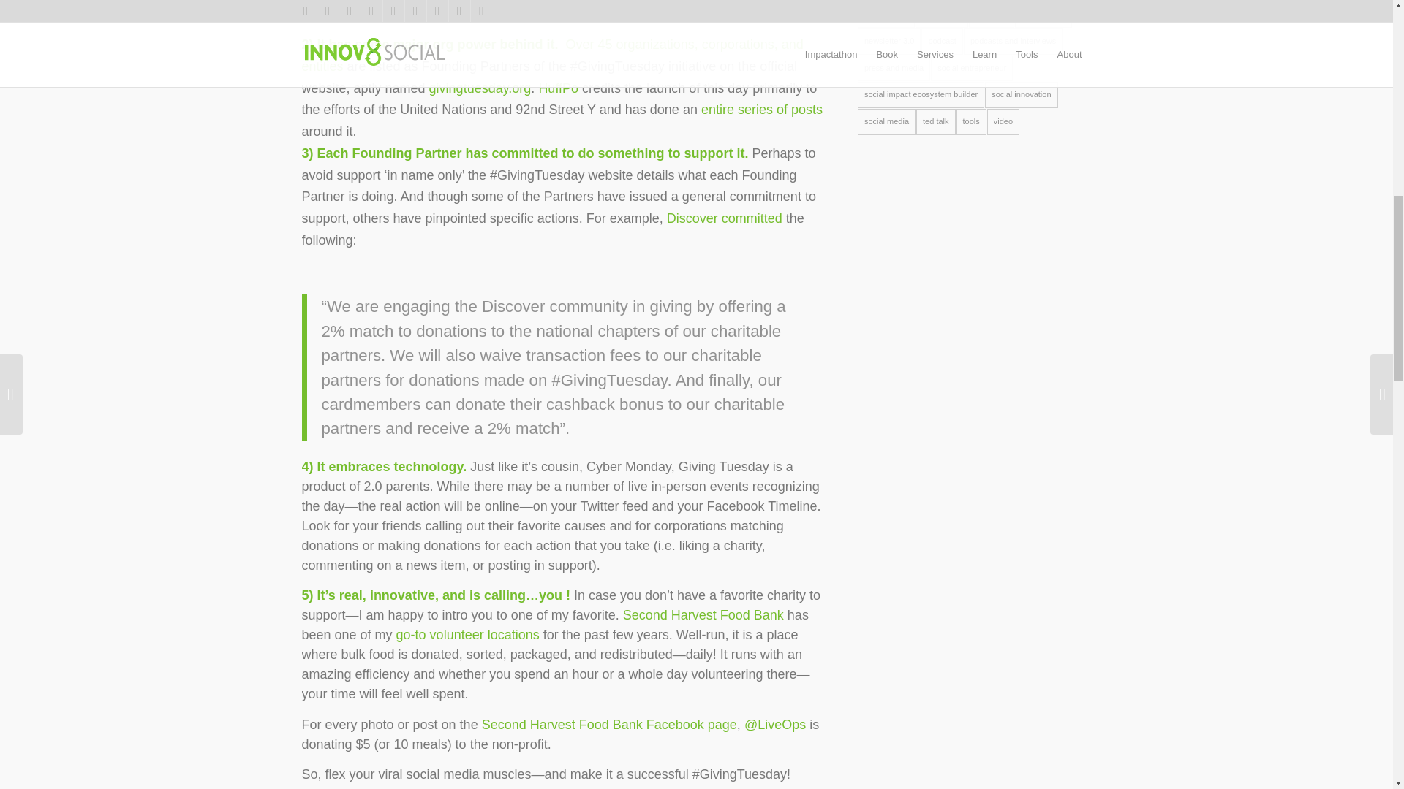 The height and width of the screenshot is (789, 1404). I want to click on entire series of posts, so click(762, 110).